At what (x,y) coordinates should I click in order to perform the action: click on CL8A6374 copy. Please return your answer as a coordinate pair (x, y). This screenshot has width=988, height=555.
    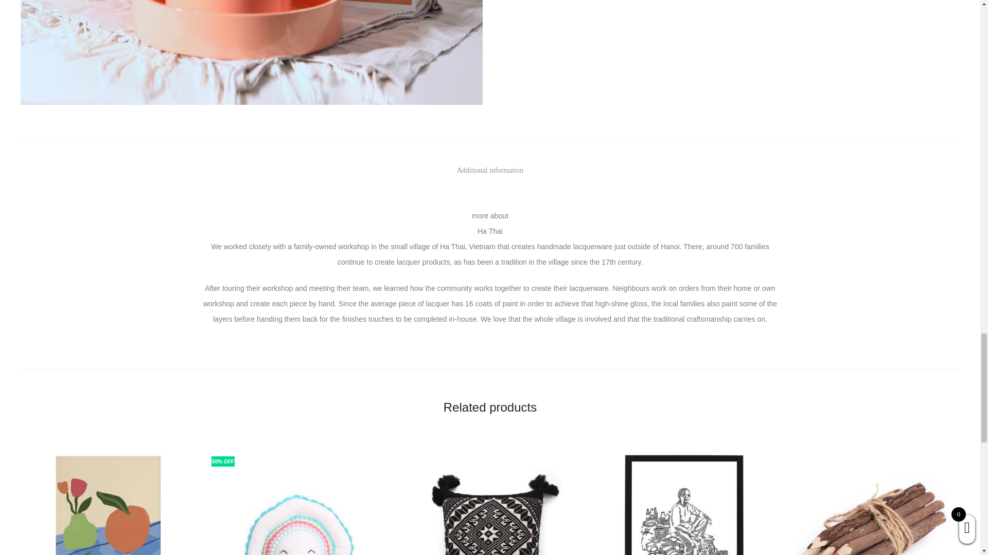
    Looking at the image, I should click on (252, 52).